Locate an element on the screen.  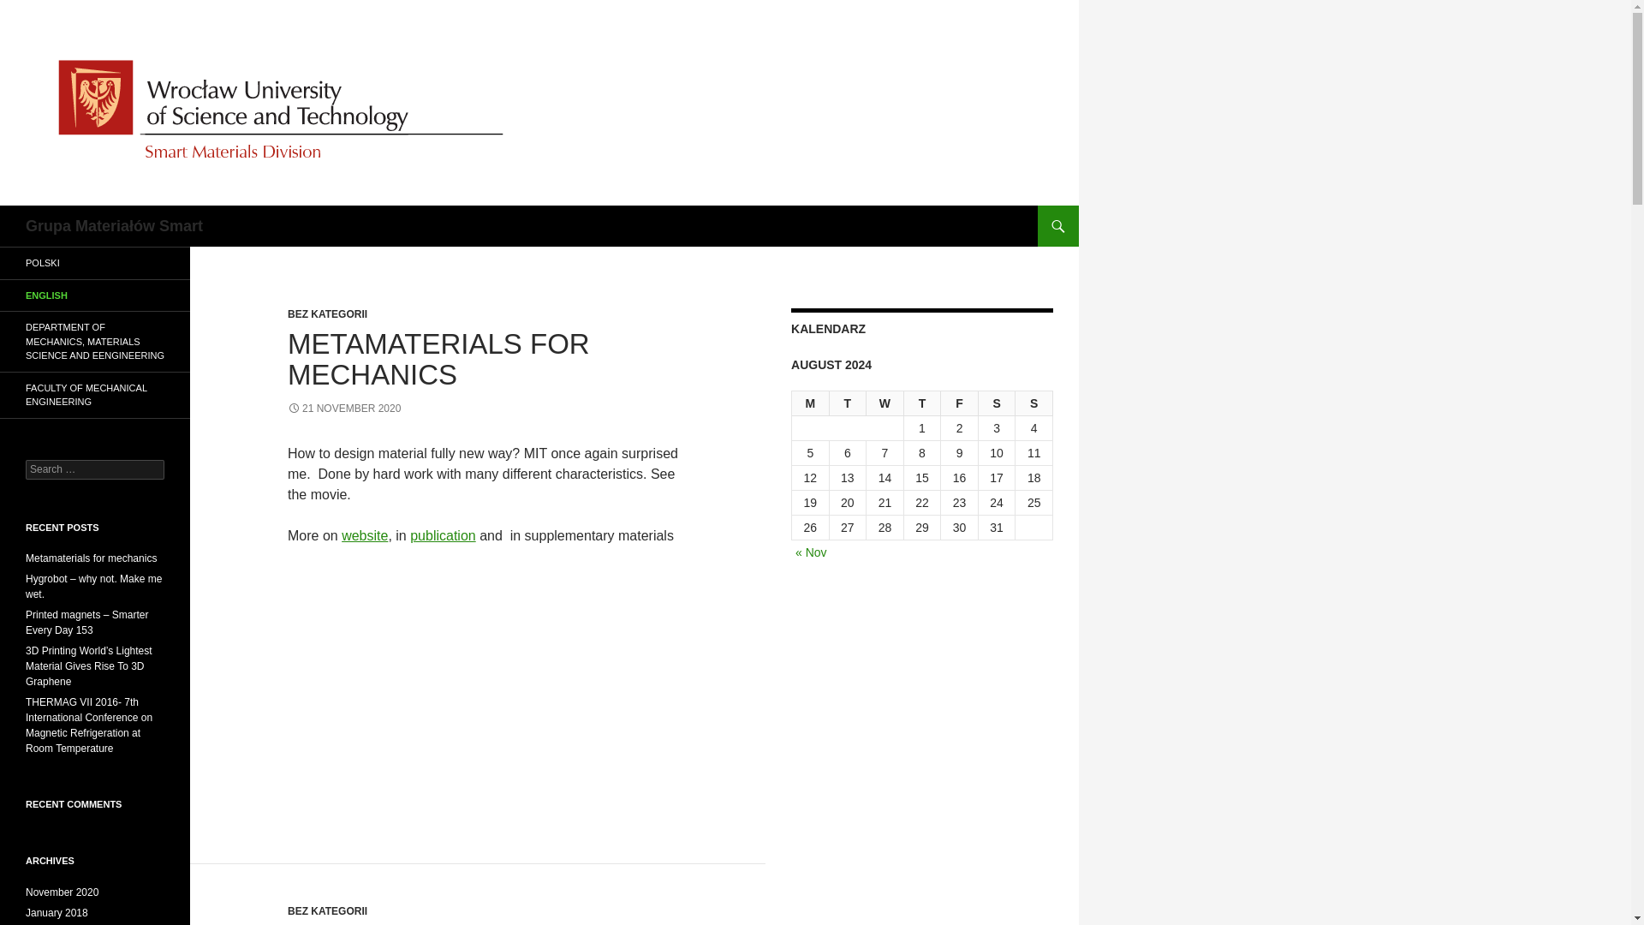
website is located at coordinates (365, 534).